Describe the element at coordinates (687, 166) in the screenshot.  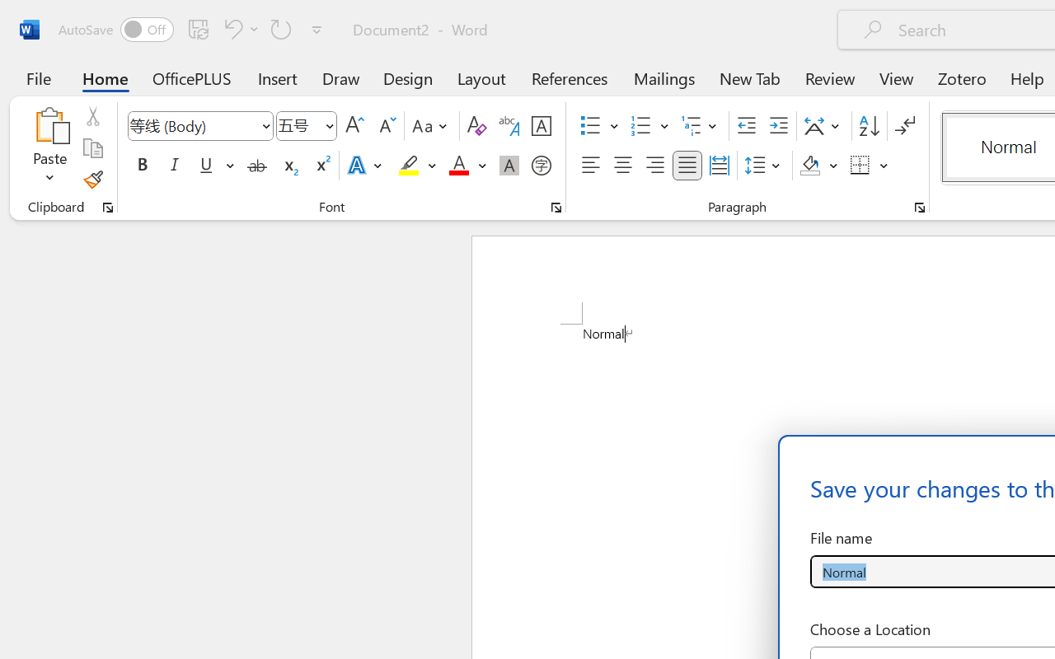
I see `Justify` at that location.